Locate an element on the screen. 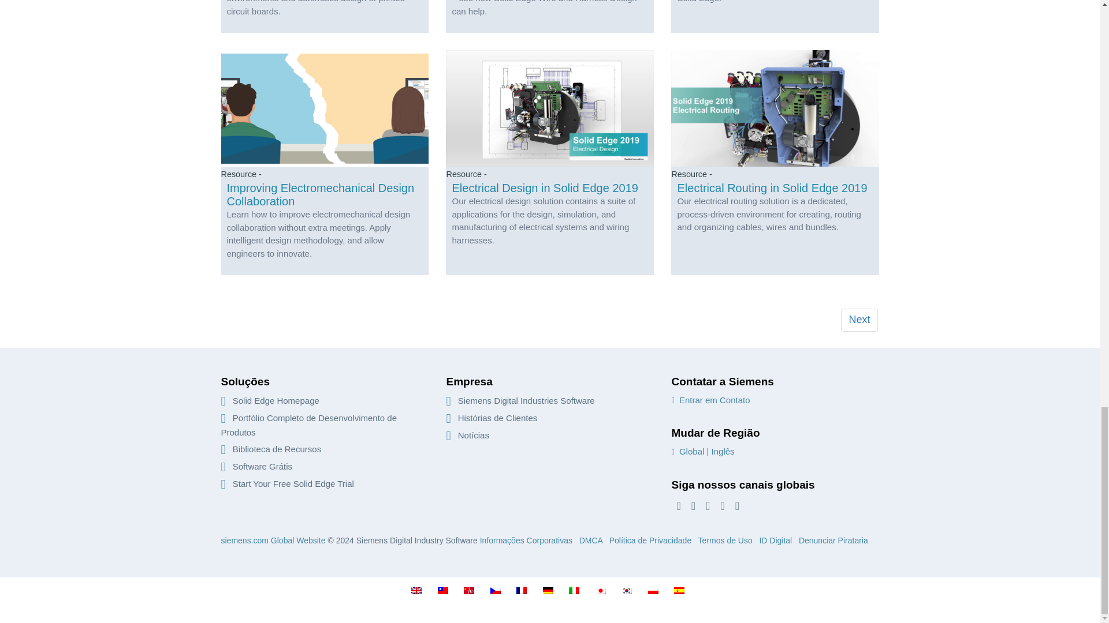 Image resolution: width=1109 pixels, height=623 pixels. Electrical Design in Solid Edge 2019 is located at coordinates (549, 163).